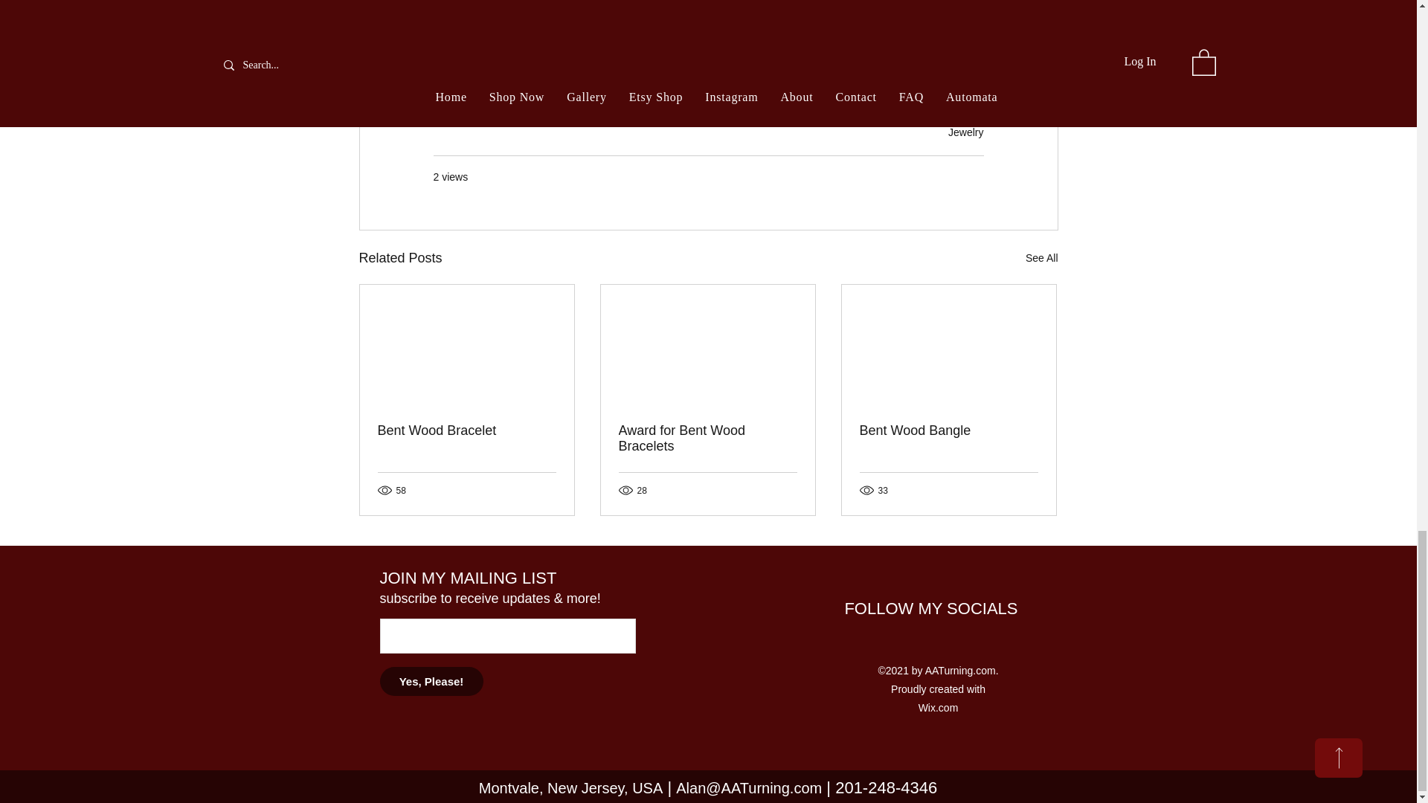 The height and width of the screenshot is (803, 1428). I want to click on AATurning, so click(623, 48).